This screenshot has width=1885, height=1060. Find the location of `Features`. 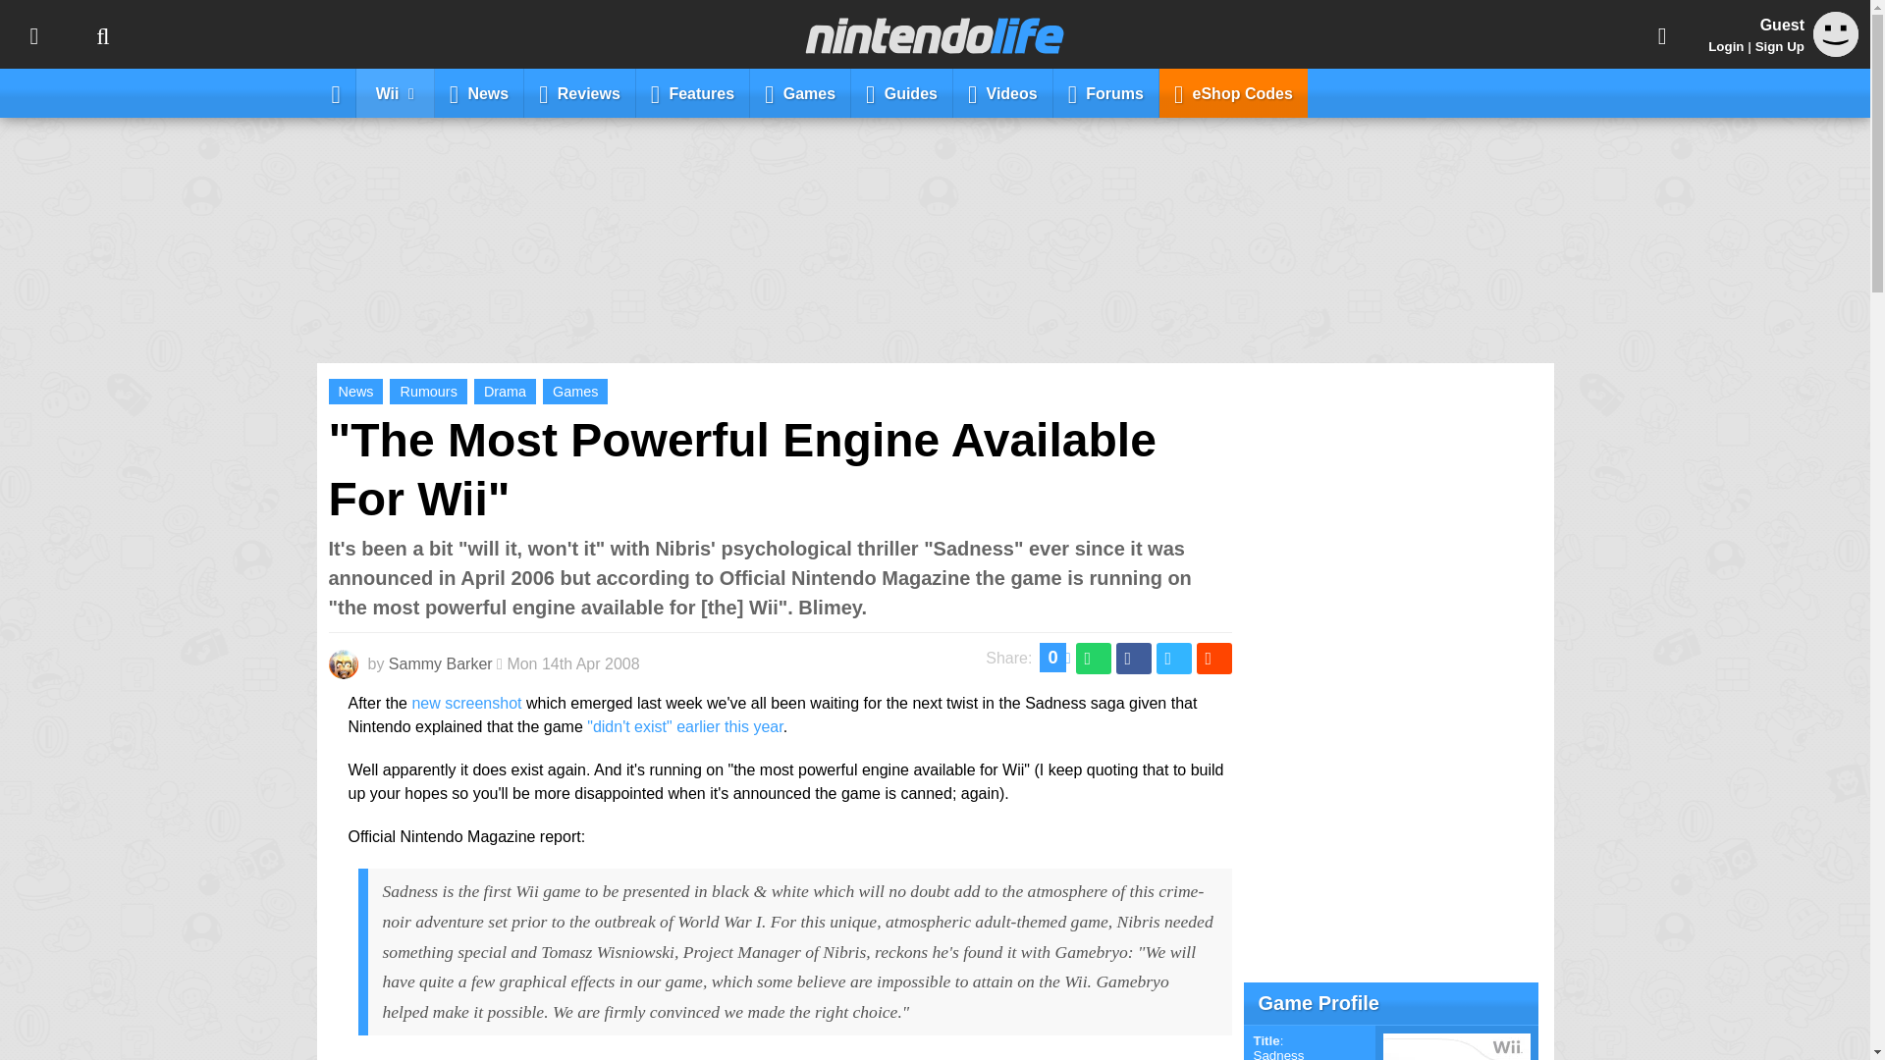

Features is located at coordinates (693, 92).